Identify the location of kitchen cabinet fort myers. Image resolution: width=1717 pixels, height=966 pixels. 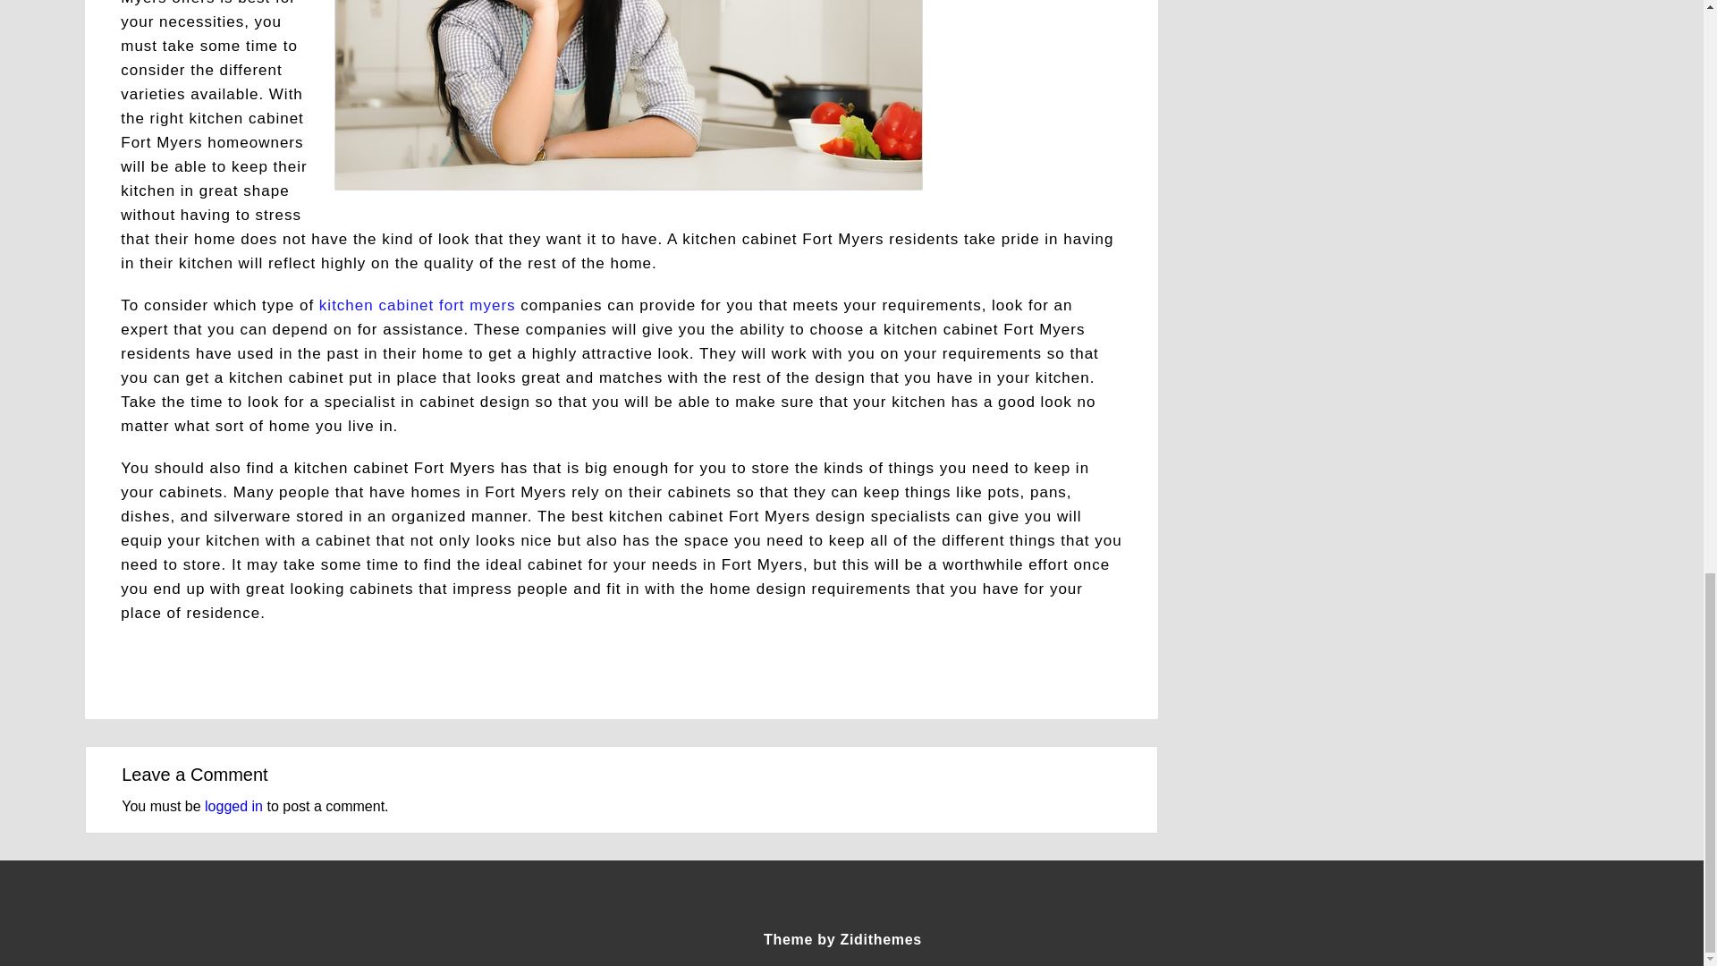
(418, 305).